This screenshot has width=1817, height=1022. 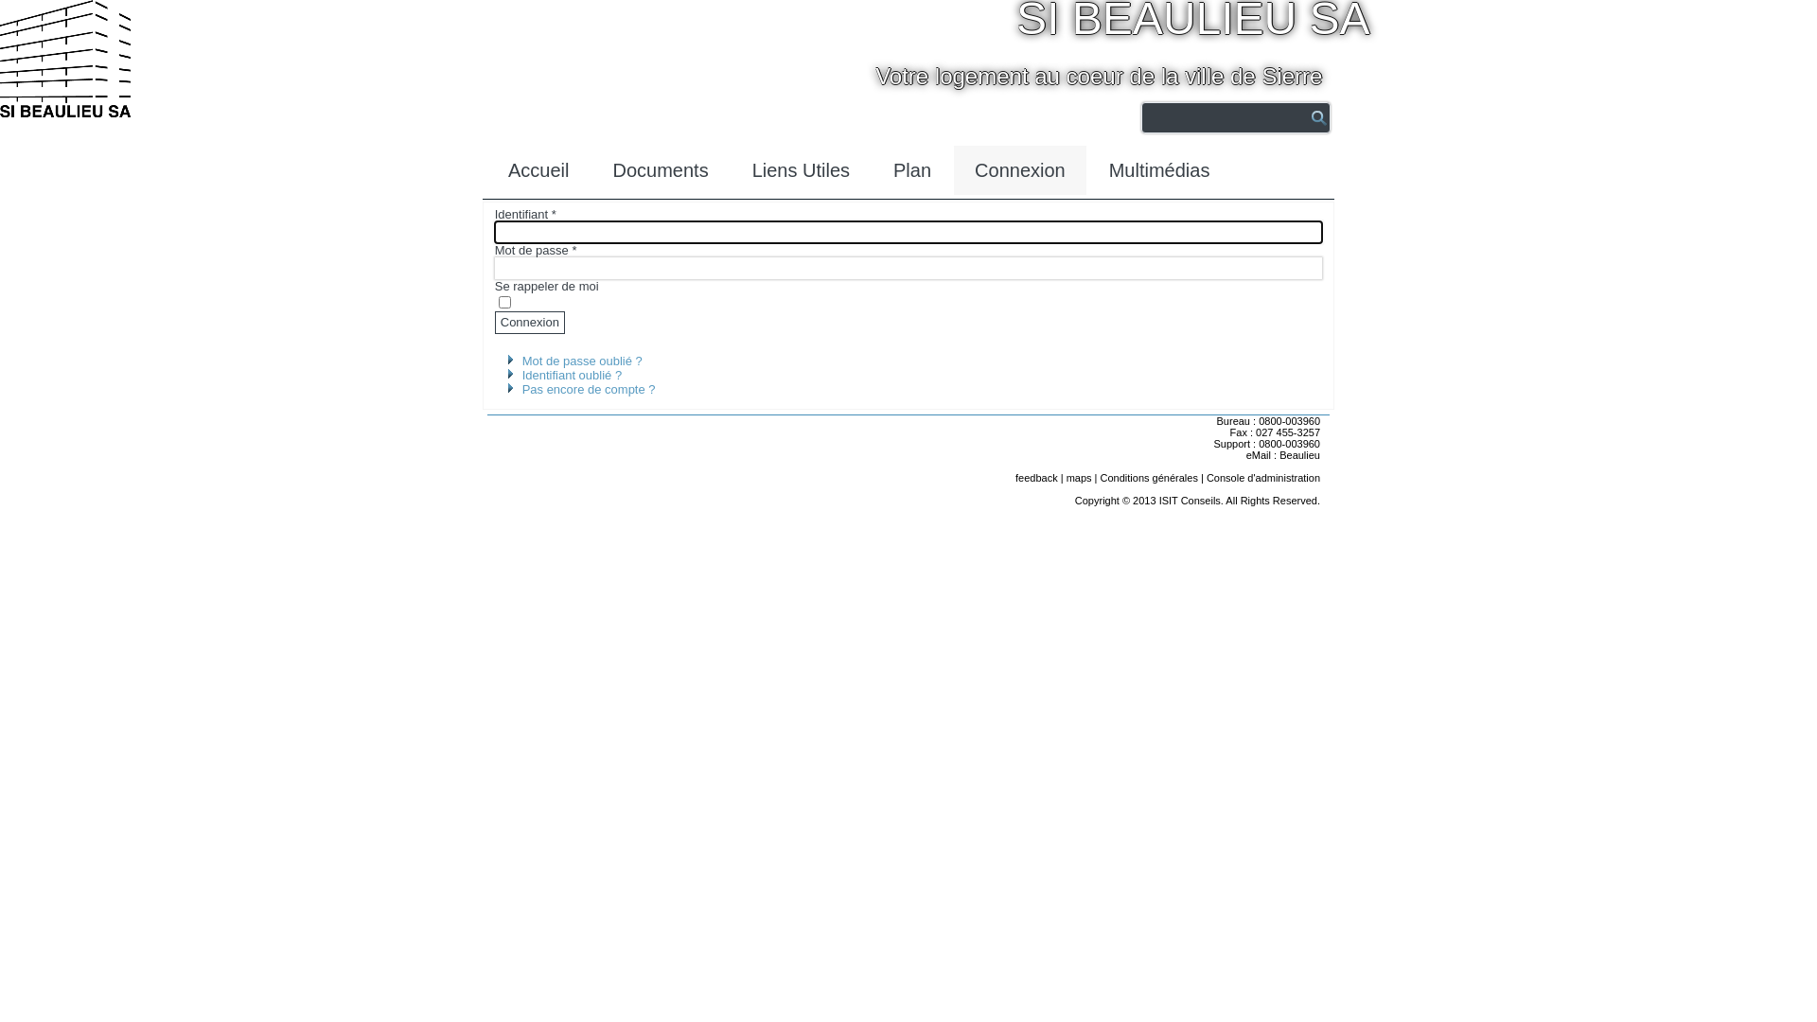 What do you see at coordinates (1020, 170) in the screenshot?
I see `Connexion` at bounding box center [1020, 170].